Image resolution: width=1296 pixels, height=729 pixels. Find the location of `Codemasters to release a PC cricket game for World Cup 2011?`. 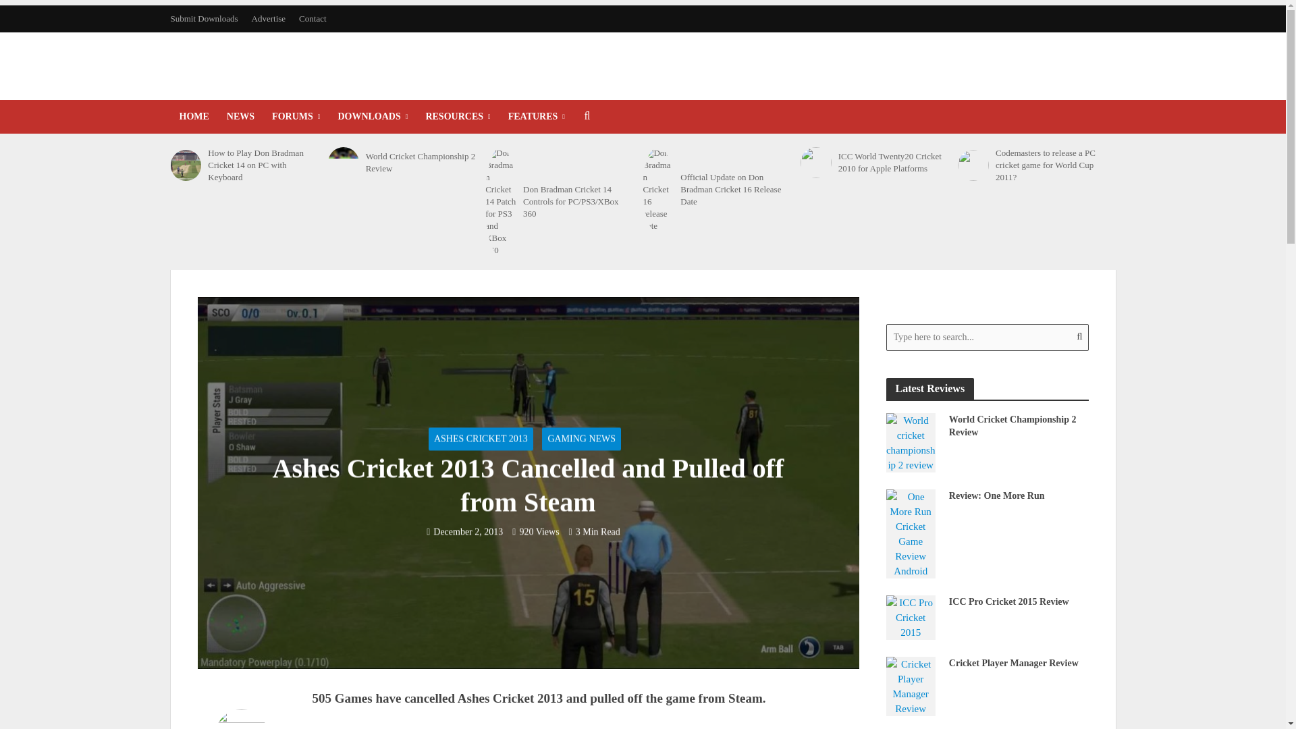

Codemasters to release a PC cricket game for World Cup 2011? is located at coordinates (973, 165).